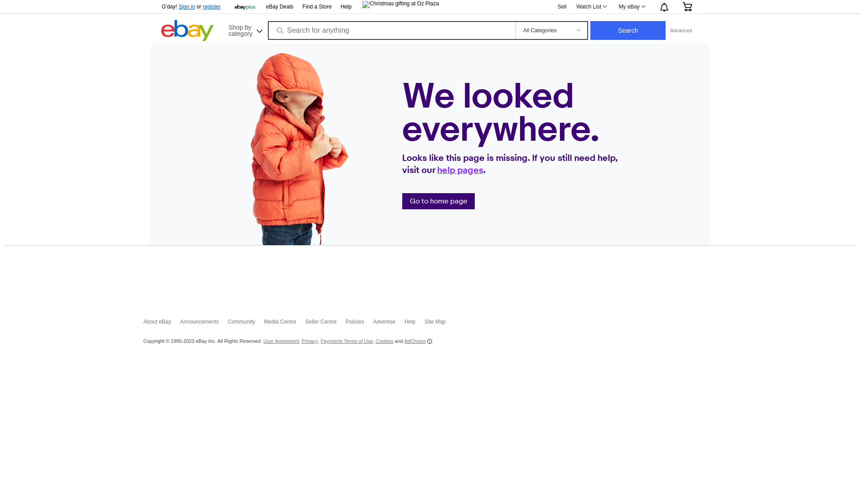  What do you see at coordinates (415, 324) in the screenshot?
I see `Help` at bounding box center [415, 324].